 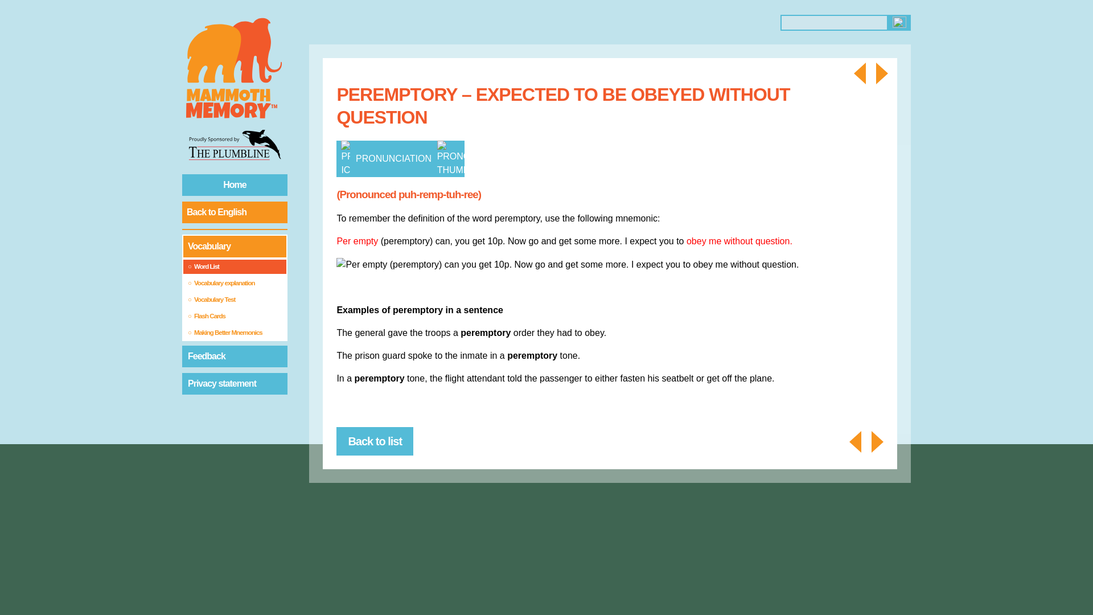 What do you see at coordinates (378, 22) in the screenshot?
I see `Biology` at bounding box center [378, 22].